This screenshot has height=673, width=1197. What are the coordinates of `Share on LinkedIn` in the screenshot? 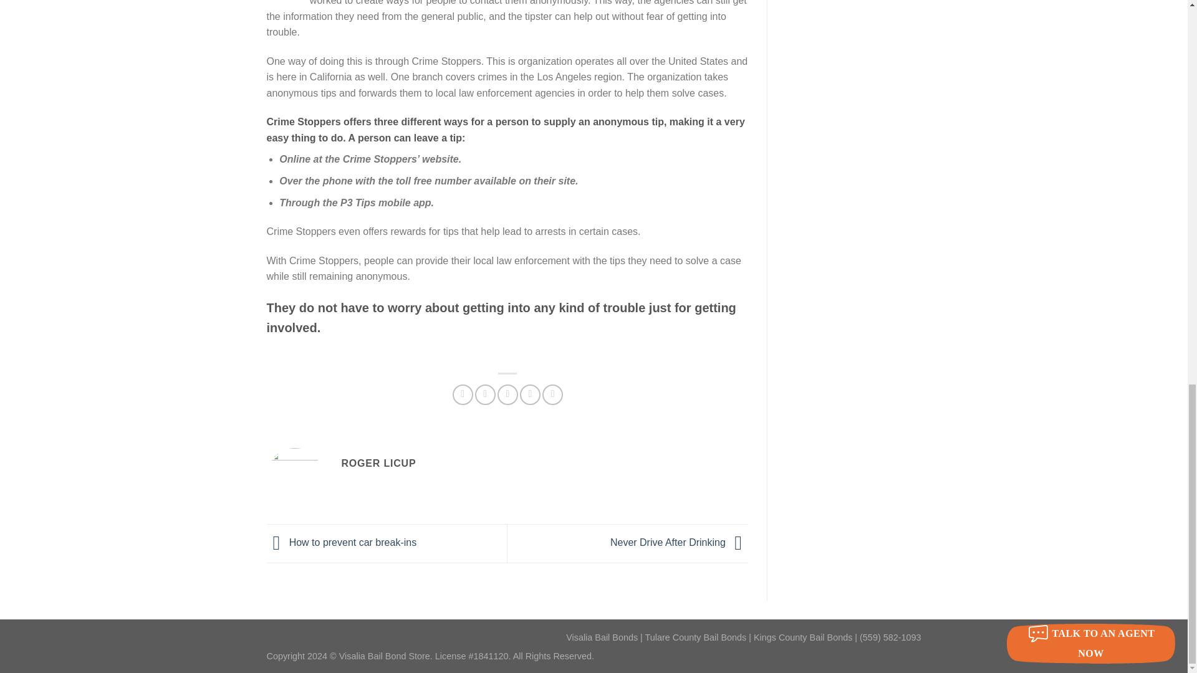 It's located at (552, 394).